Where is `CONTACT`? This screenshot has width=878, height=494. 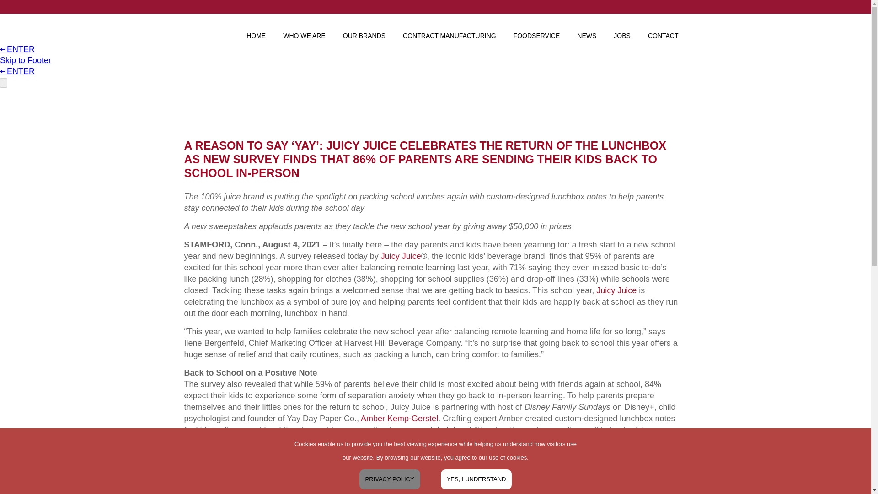
CONTACT is located at coordinates (663, 30).